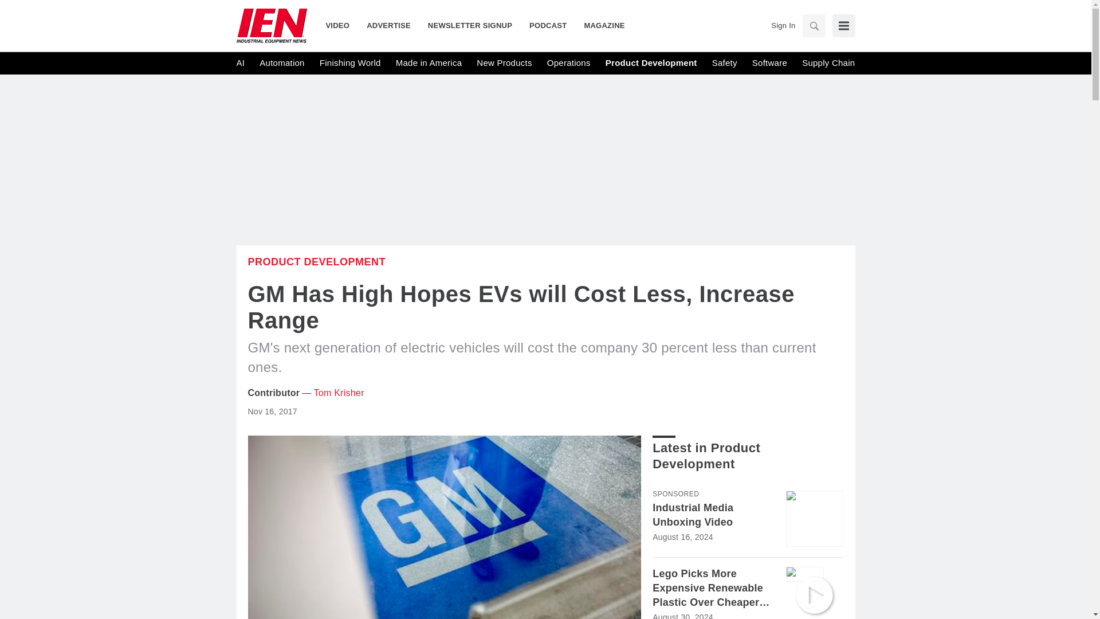  What do you see at coordinates (388, 25) in the screenshot?
I see `ADVERTISE` at bounding box center [388, 25].